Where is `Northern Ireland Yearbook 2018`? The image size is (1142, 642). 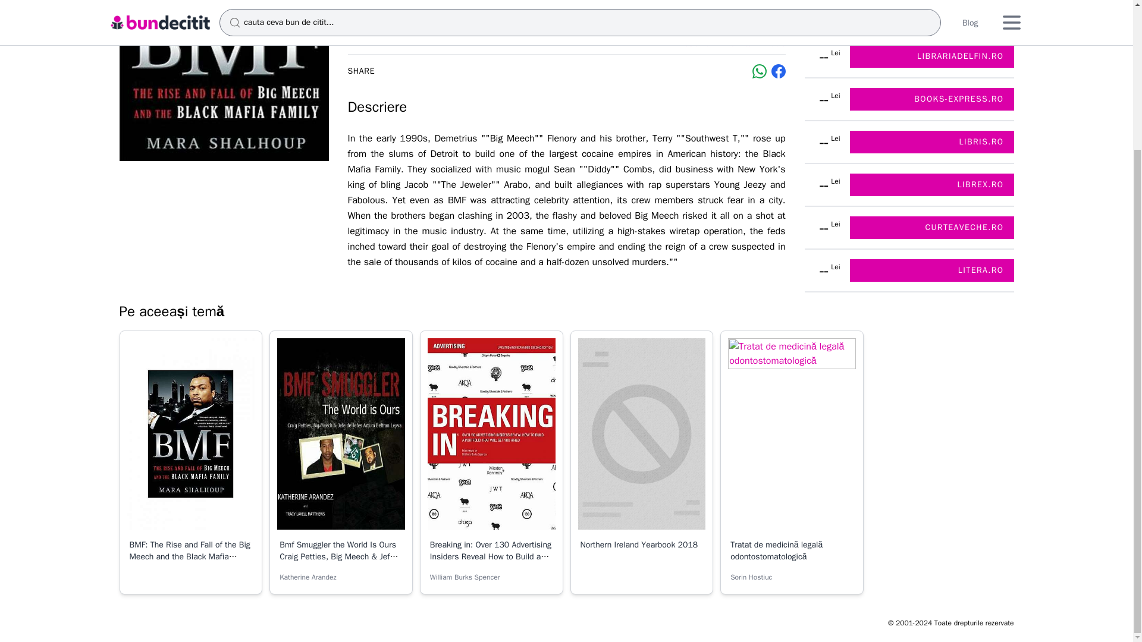
Northern Ireland Yearbook 2018 is located at coordinates (639, 545).